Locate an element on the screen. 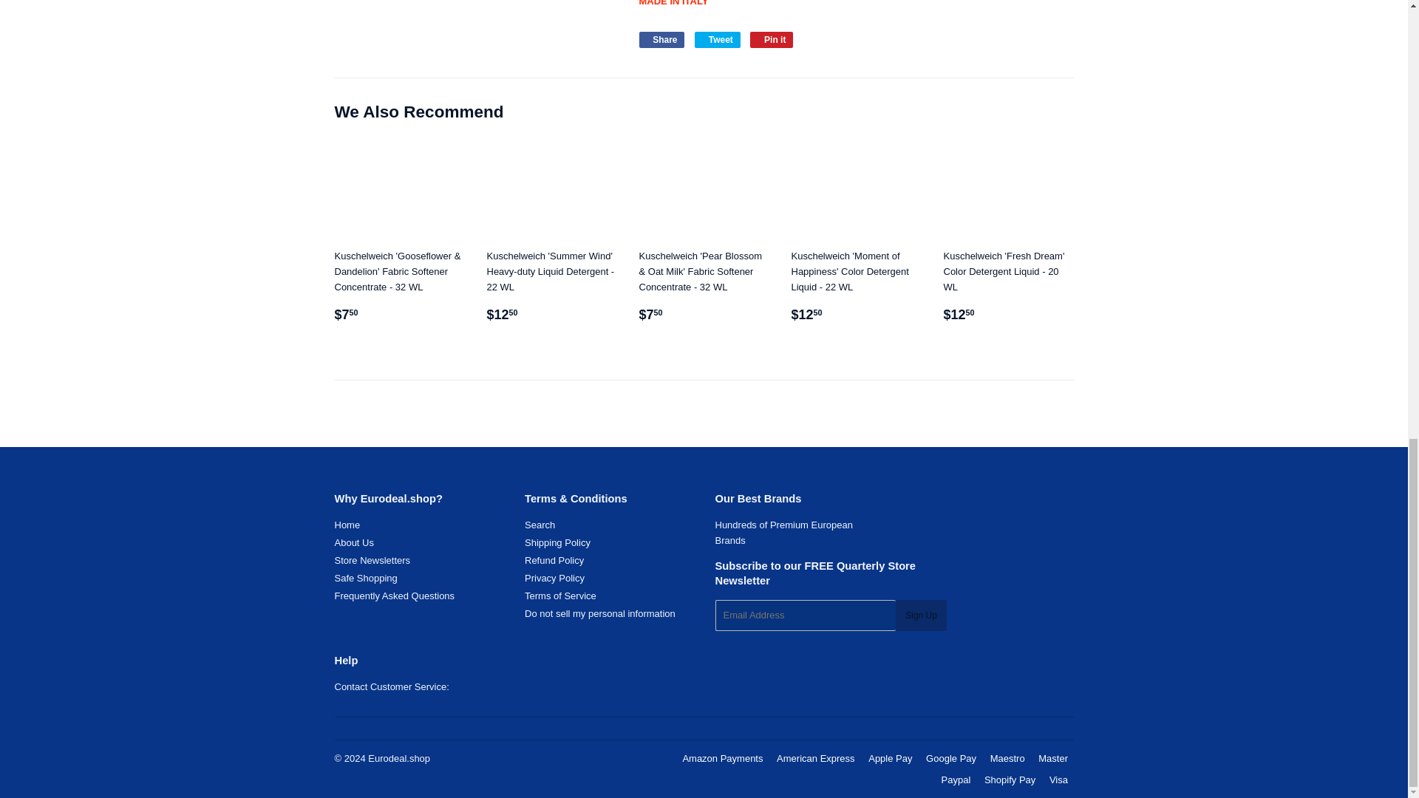 This screenshot has width=1419, height=798. Pin on Pinterest is located at coordinates (772, 40).